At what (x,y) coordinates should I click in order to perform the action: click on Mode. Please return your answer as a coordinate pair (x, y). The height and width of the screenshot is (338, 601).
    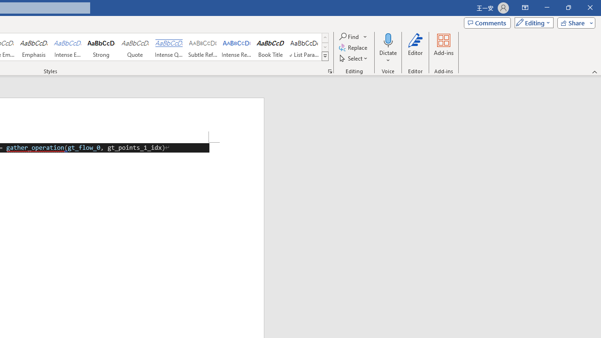
    Looking at the image, I should click on (532, 23).